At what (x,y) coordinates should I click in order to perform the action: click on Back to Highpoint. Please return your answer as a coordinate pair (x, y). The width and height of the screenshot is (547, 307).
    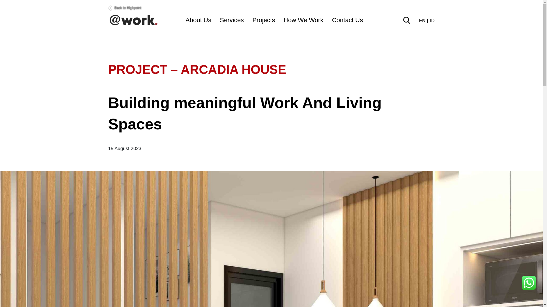
    Looking at the image, I should click on (272, 8).